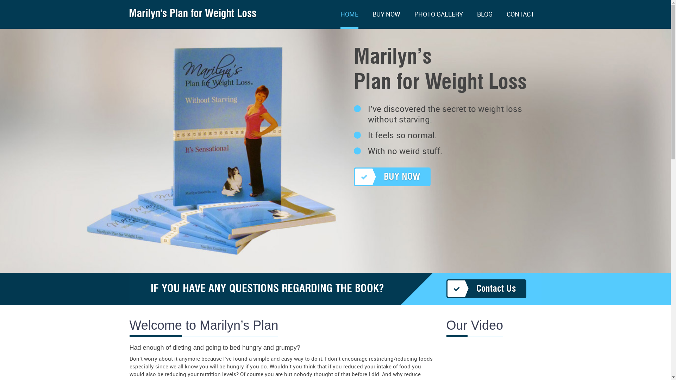  Describe the element at coordinates (484, 20) in the screenshot. I see `BLOG` at that location.